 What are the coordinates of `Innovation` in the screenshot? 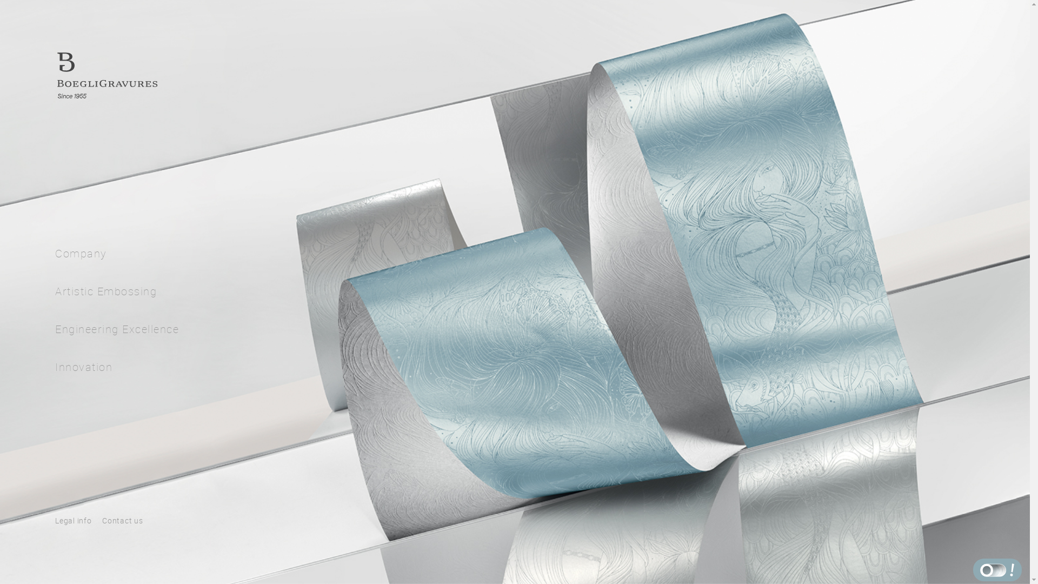 It's located at (84, 372).